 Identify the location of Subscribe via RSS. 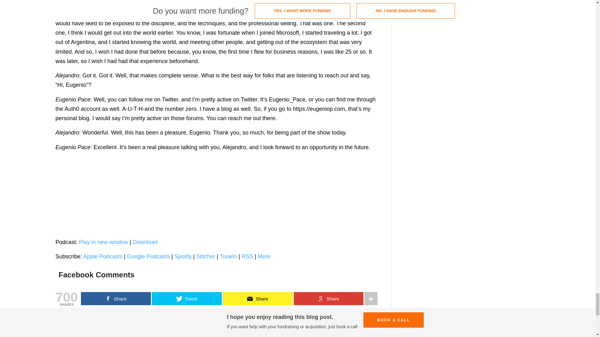
(247, 256).